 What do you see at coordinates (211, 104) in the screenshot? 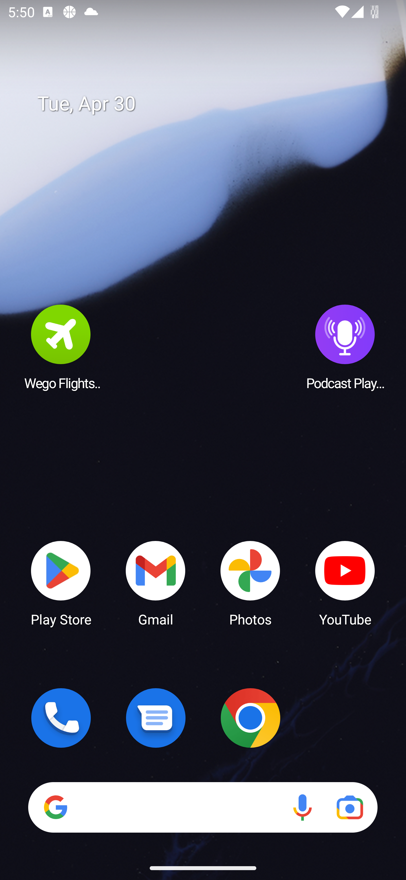
I see `Tue, Apr 30` at bounding box center [211, 104].